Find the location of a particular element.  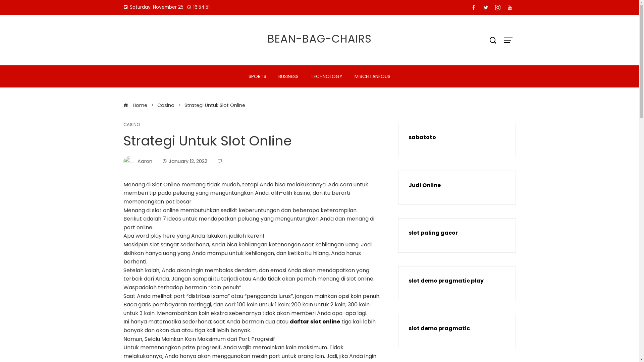

SPORTS is located at coordinates (258, 76).